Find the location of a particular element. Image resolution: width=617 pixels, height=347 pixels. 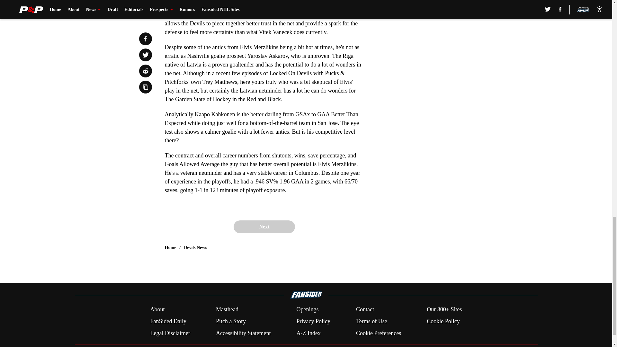

Legal Disclaimer is located at coordinates (170, 333).